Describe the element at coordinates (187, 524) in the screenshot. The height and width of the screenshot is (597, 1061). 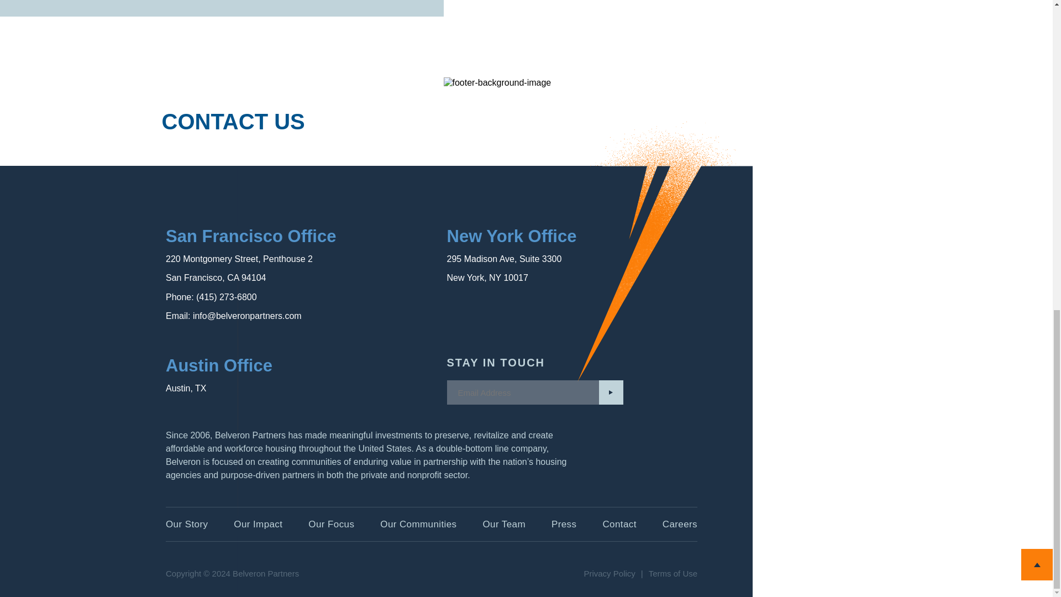
I see `Our Story` at that location.